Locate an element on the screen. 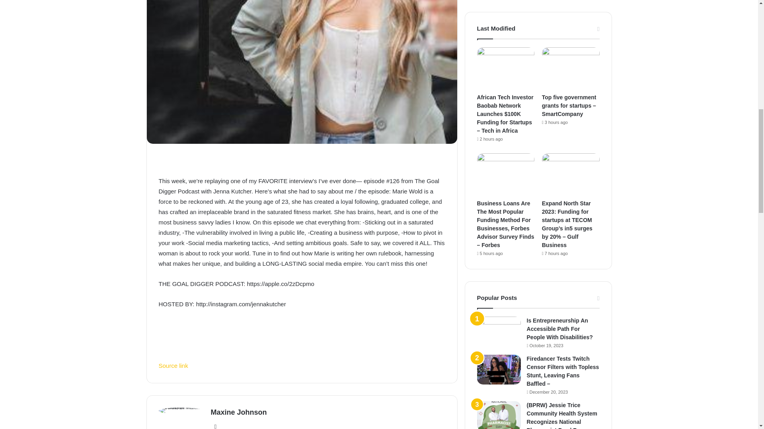 Image resolution: width=764 pixels, height=429 pixels. Source link is located at coordinates (173, 365).